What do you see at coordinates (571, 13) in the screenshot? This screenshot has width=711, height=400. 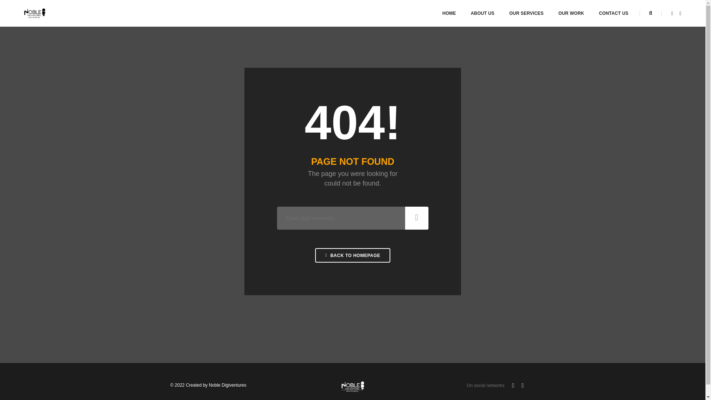 I see `OUR WORK` at bounding box center [571, 13].